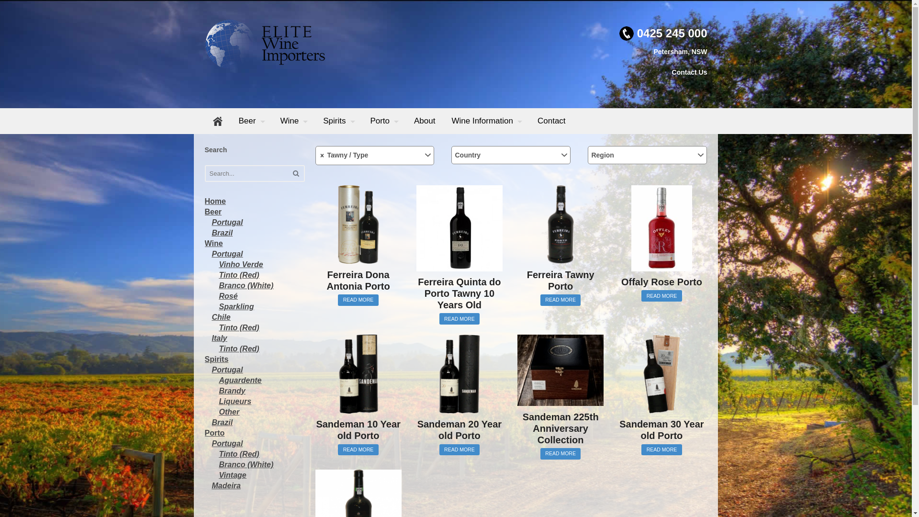 This screenshot has height=517, width=919. What do you see at coordinates (215, 433) in the screenshot?
I see `Porto` at bounding box center [215, 433].